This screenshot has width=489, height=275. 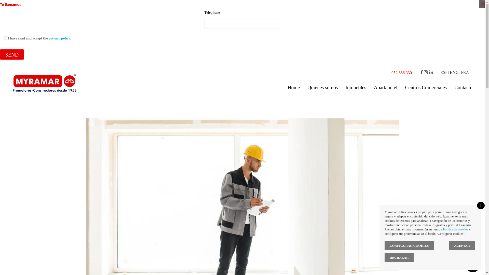 I want to click on FRA, so click(x=465, y=72).